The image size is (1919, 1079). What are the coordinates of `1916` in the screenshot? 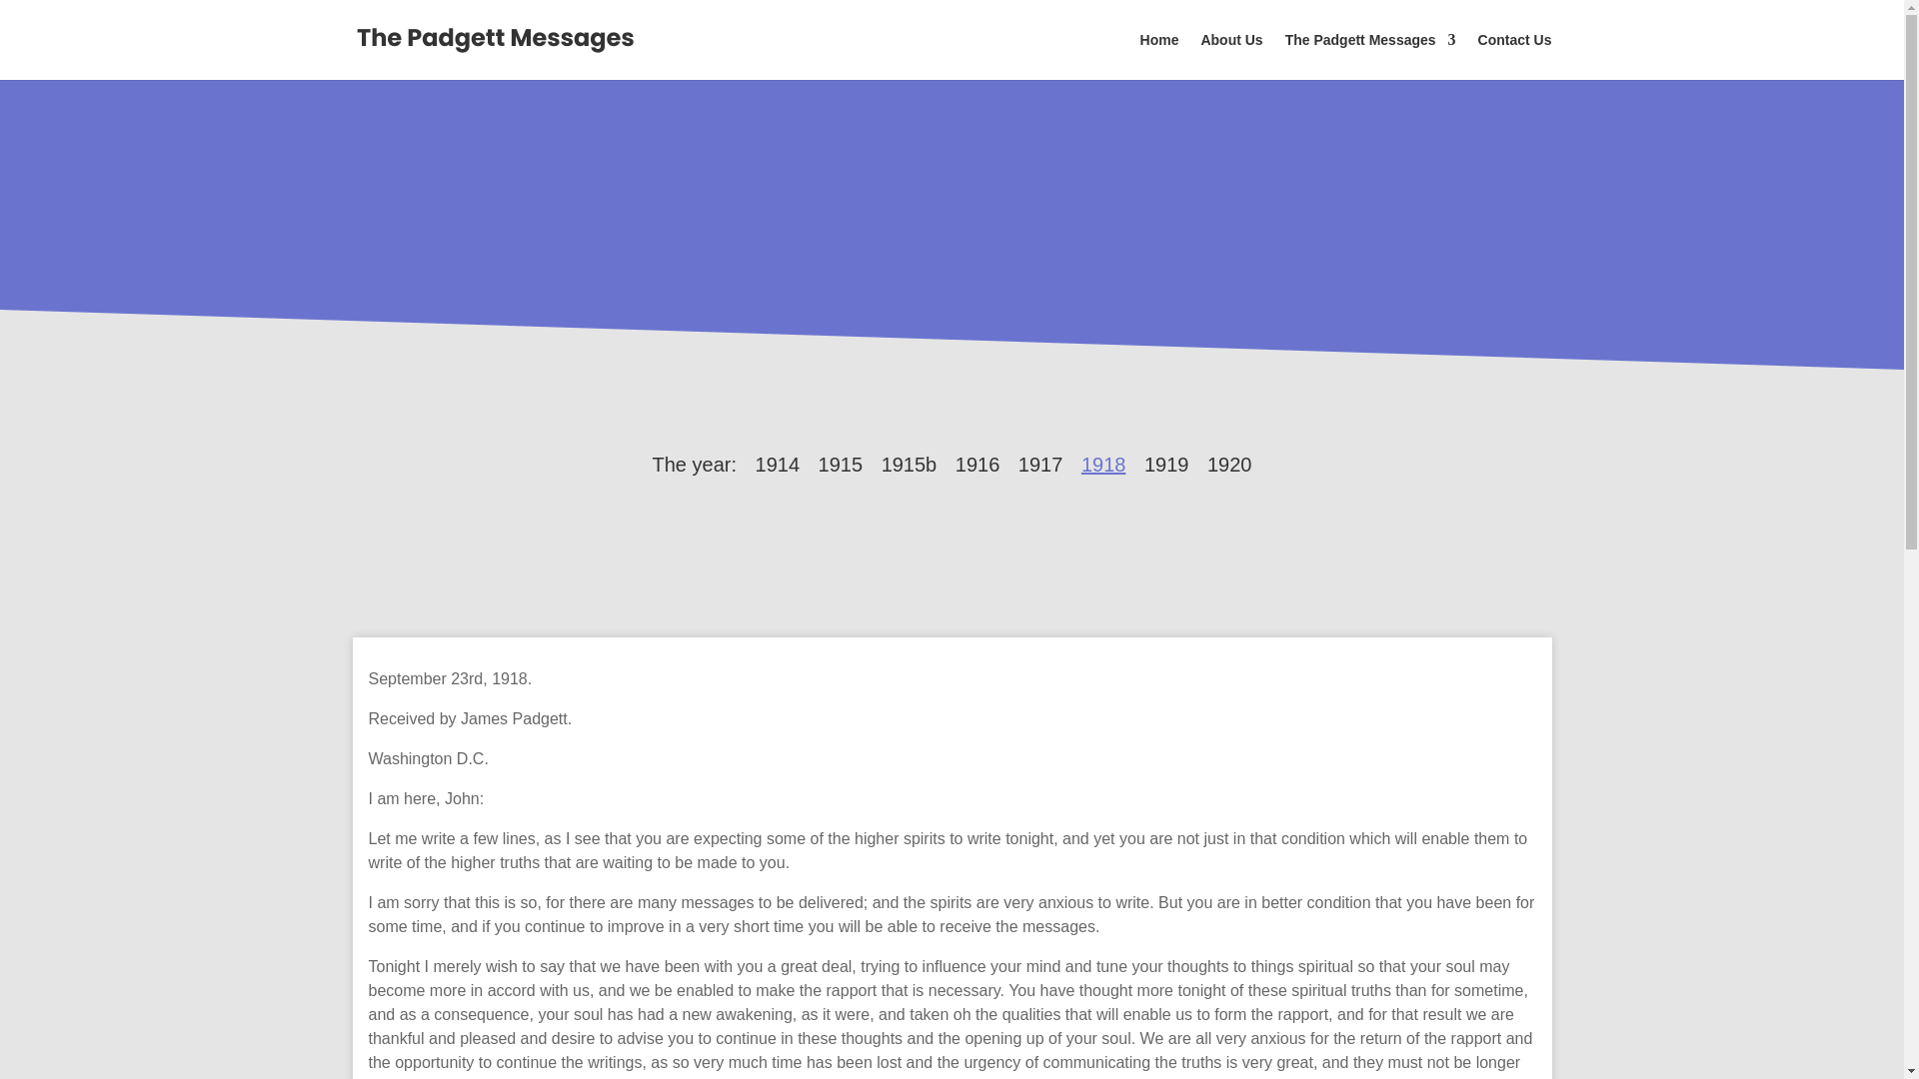 It's located at (977, 464).